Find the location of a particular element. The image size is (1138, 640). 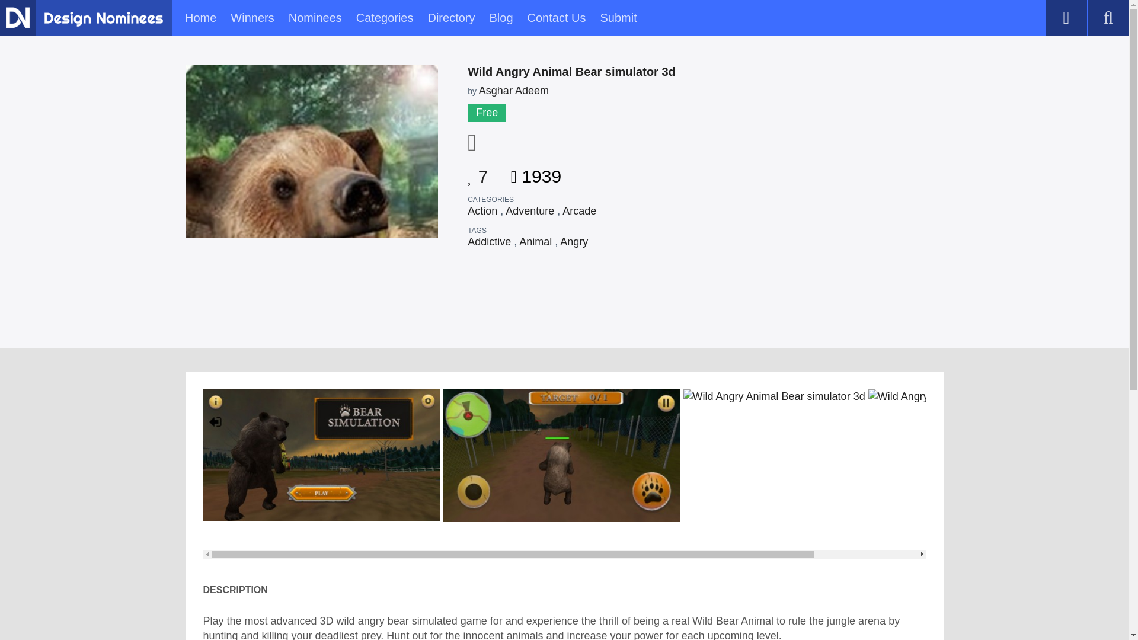

Submit is located at coordinates (618, 18).